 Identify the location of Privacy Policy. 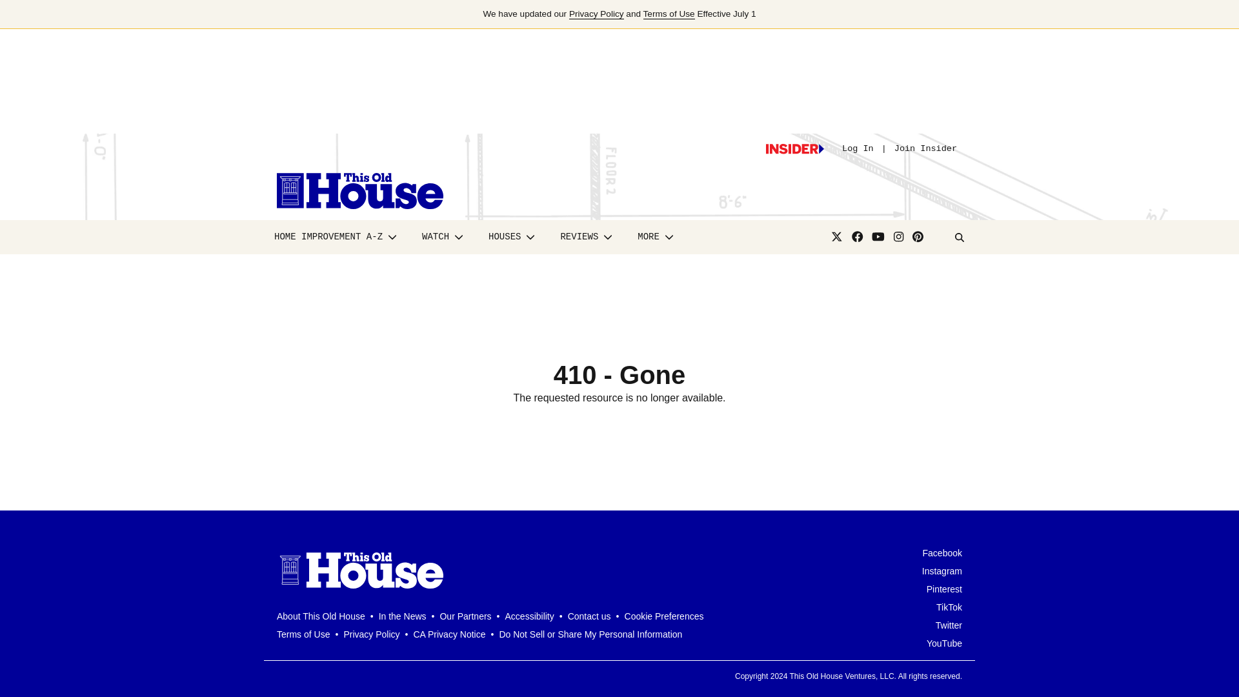
(596, 14).